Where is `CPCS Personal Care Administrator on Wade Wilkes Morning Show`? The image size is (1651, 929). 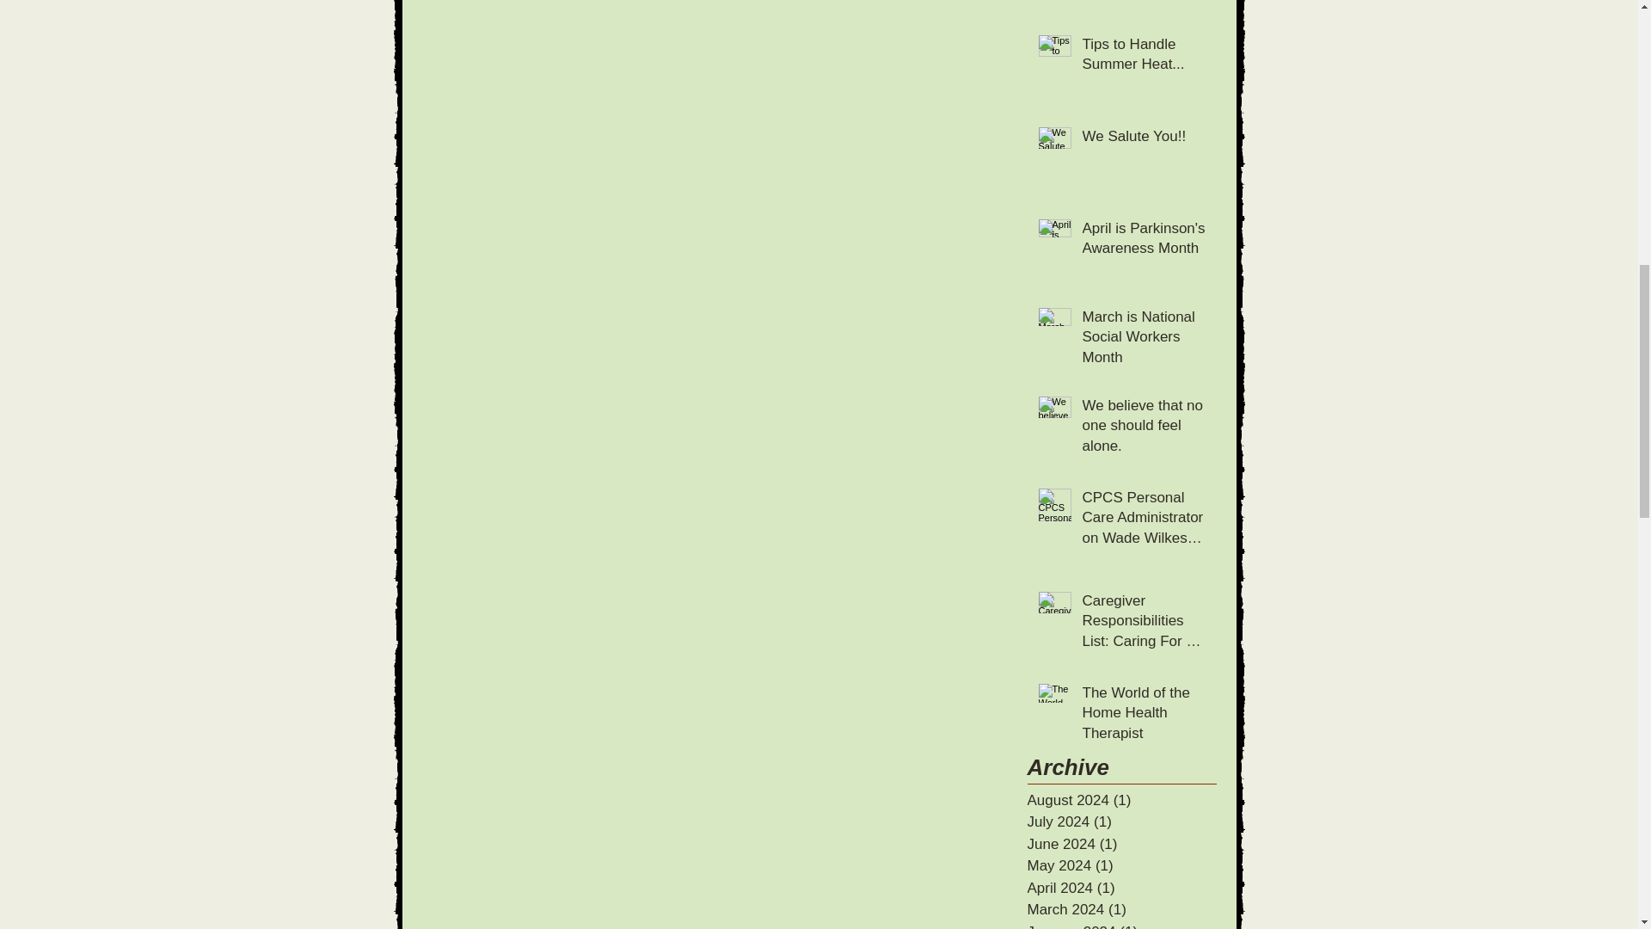
CPCS Personal Care Administrator on Wade Wilkes Morning Show is located at coordinates (1143, 520).